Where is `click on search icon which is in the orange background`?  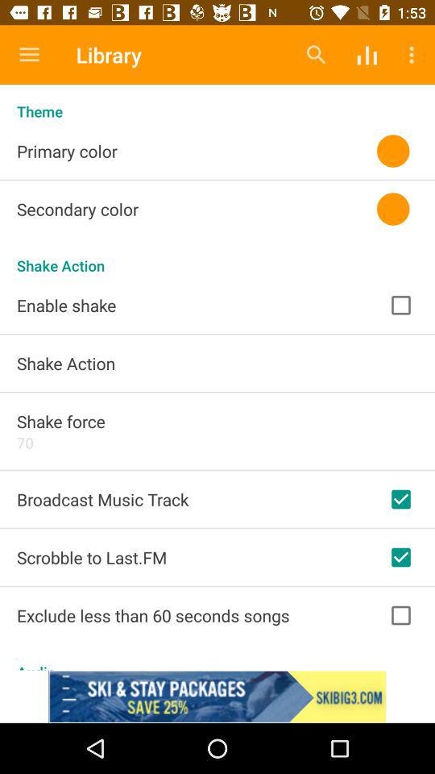
click on search icon which is in the orange background is located at coordinates (316, 55).